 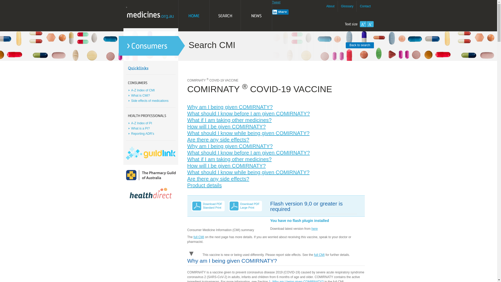 What do you see at coordinates (230, 146) in the screenshot?
I see `Why am I being given COMIRNATY?` at bounding box center [230, 146].